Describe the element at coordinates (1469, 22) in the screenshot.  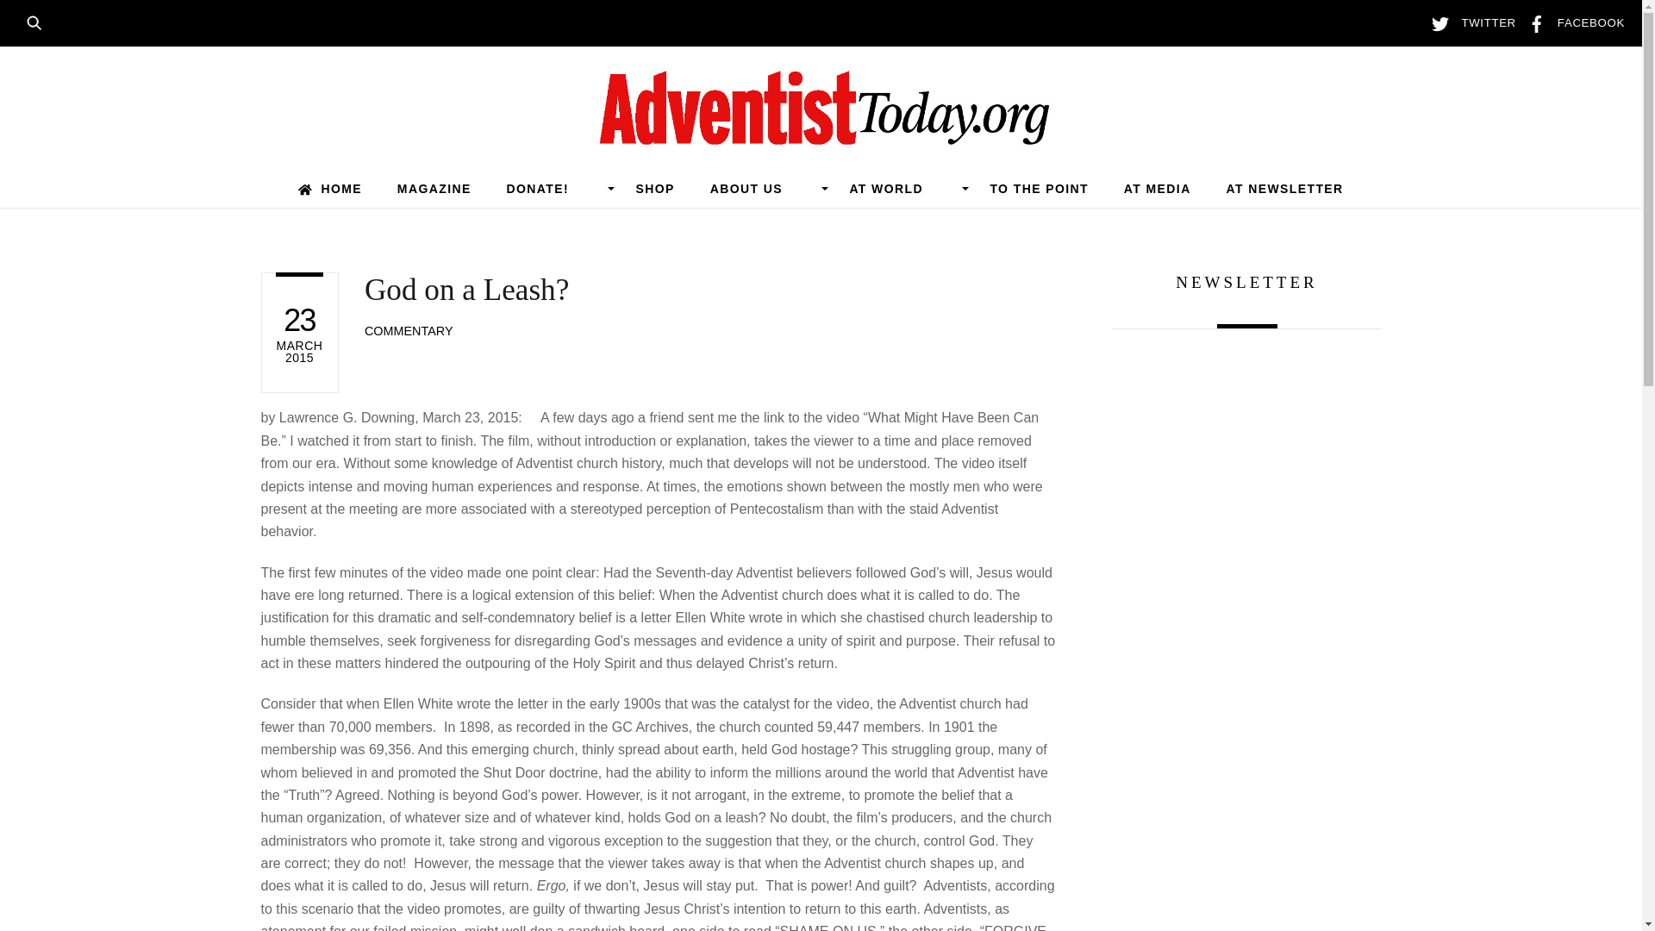
I see `TWITTER` at that location.